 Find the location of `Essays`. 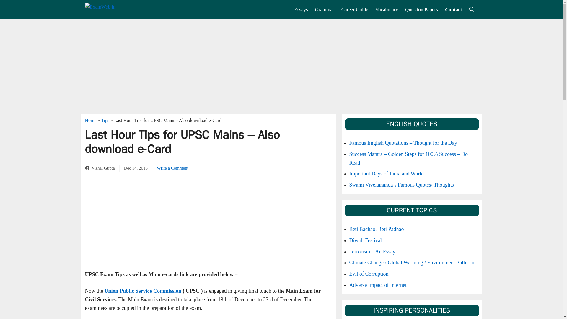

Essays is located at coordinates (301, 9).